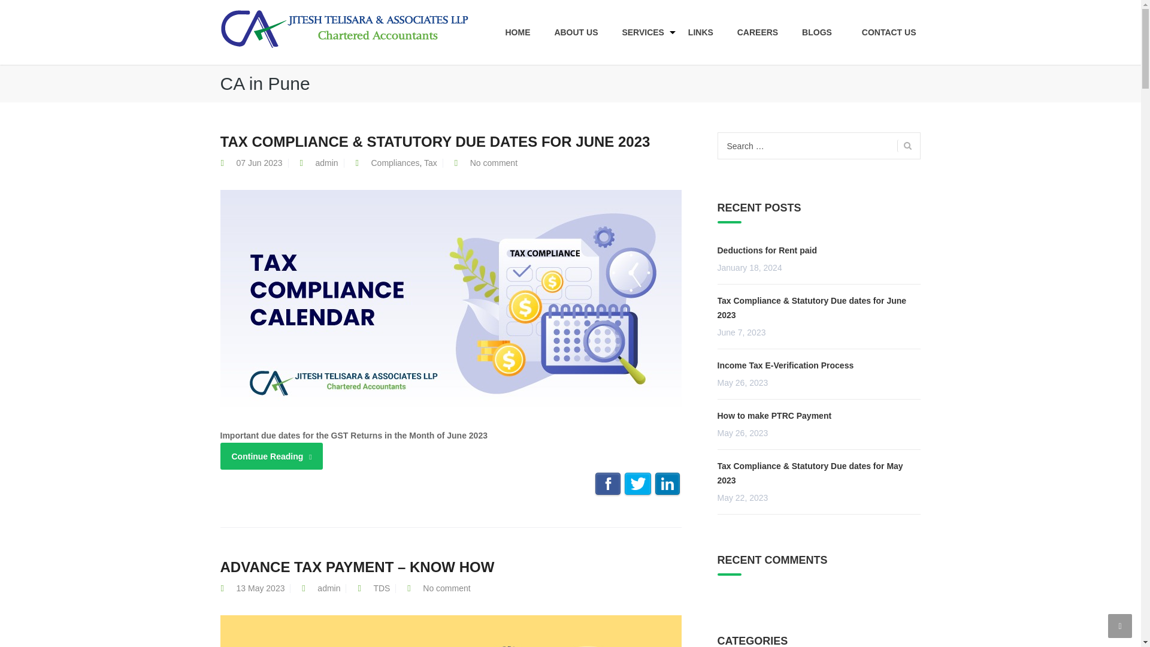 This screenshot has width=1150, height=647. What do you see at coordinates (494, 162) in the screenshot?
I see `No comment` at bounding box center [494, 162].